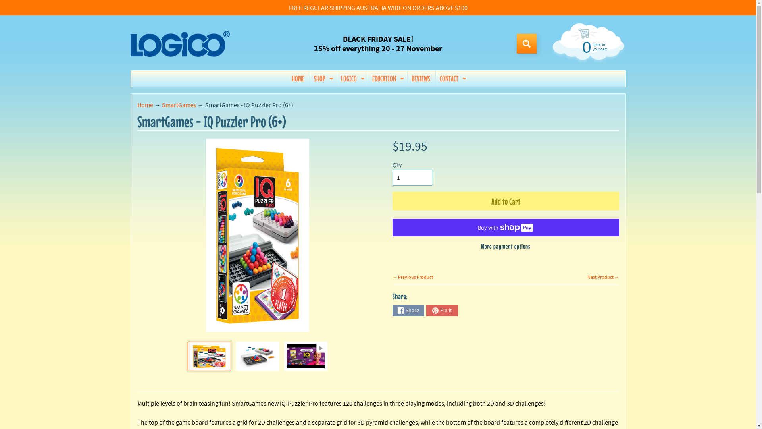  I want to click on LOGICO
Expand child menu, so click(352, 79).